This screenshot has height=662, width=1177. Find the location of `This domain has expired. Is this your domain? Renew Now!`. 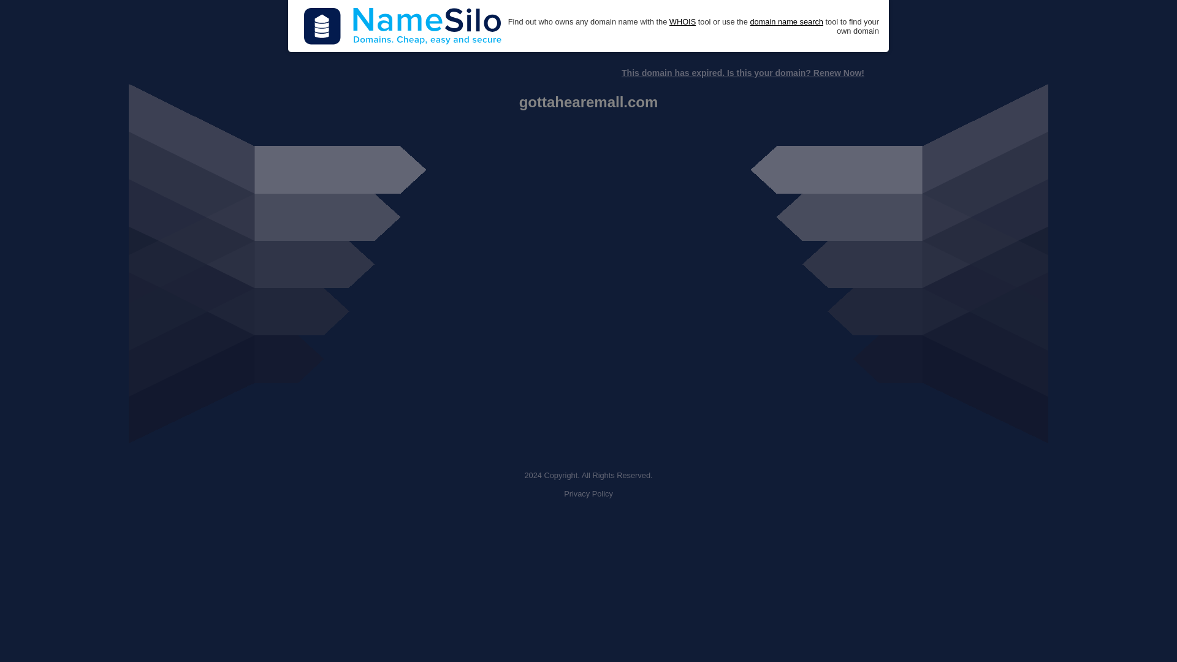

This domain has expired. Is this your domain? Renew Now! is located at coordinates (742, 73).